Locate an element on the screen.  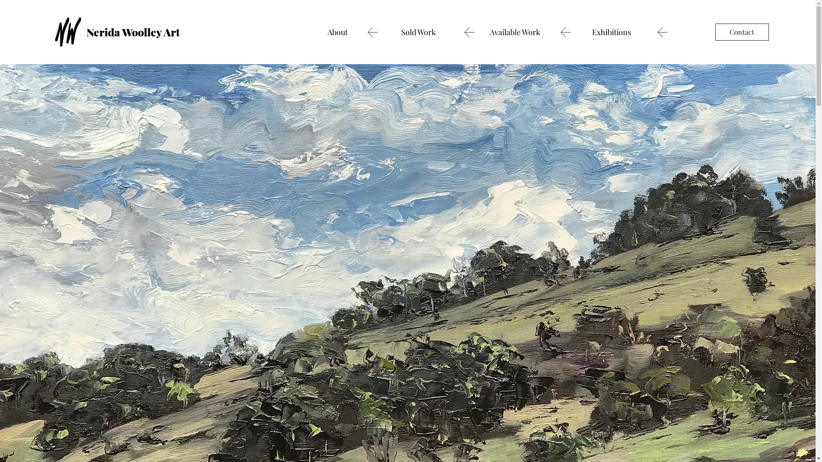
Sold Work is located at coordinates (418, 32).